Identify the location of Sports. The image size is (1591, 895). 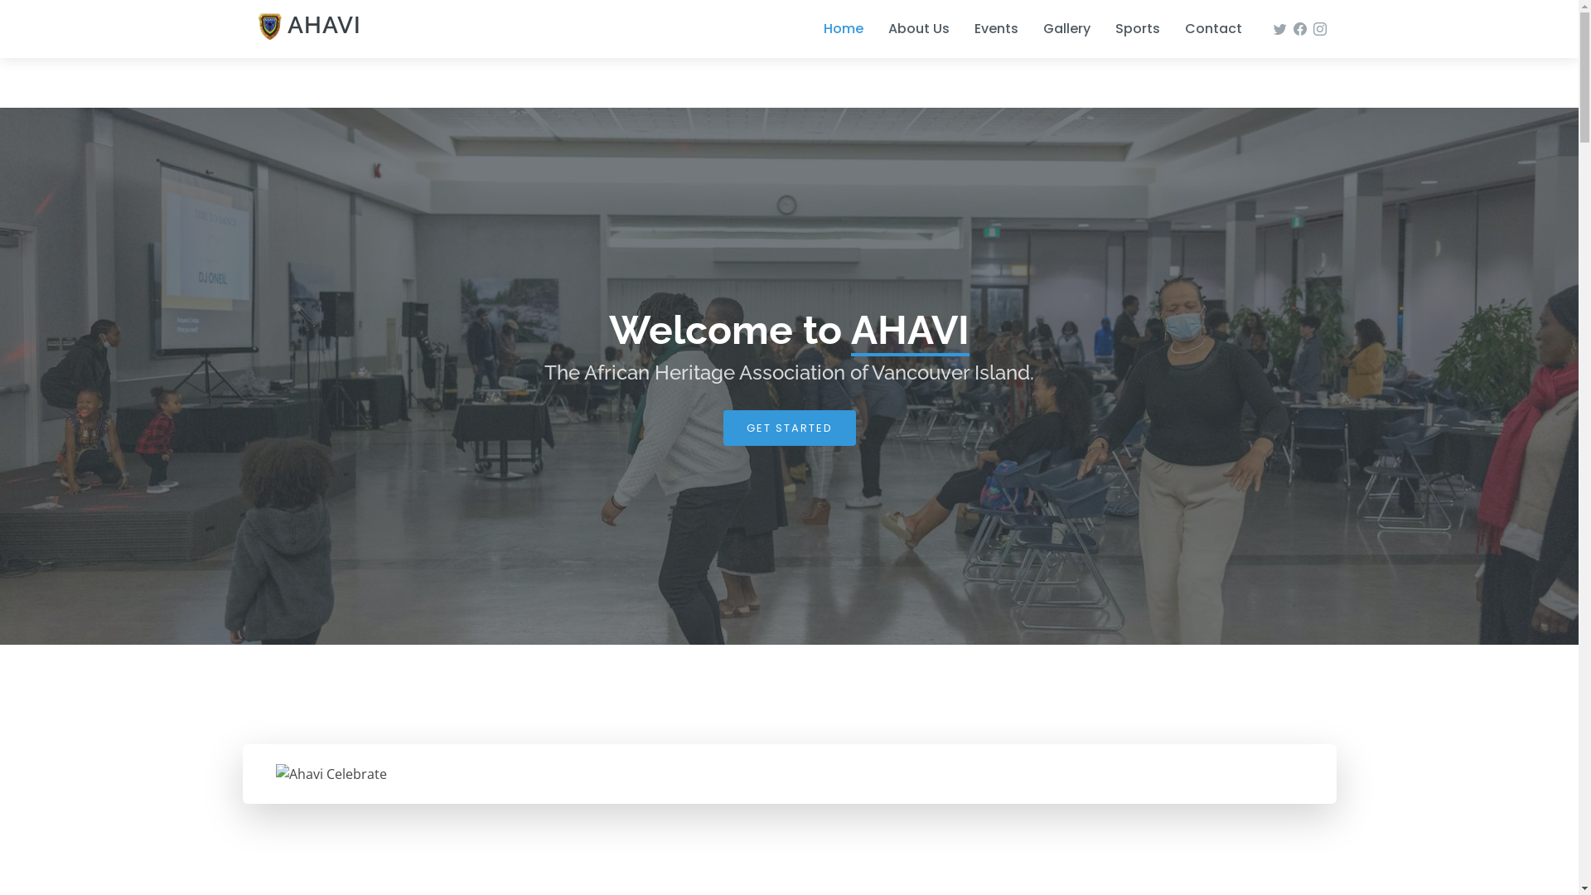
(1125, 29).